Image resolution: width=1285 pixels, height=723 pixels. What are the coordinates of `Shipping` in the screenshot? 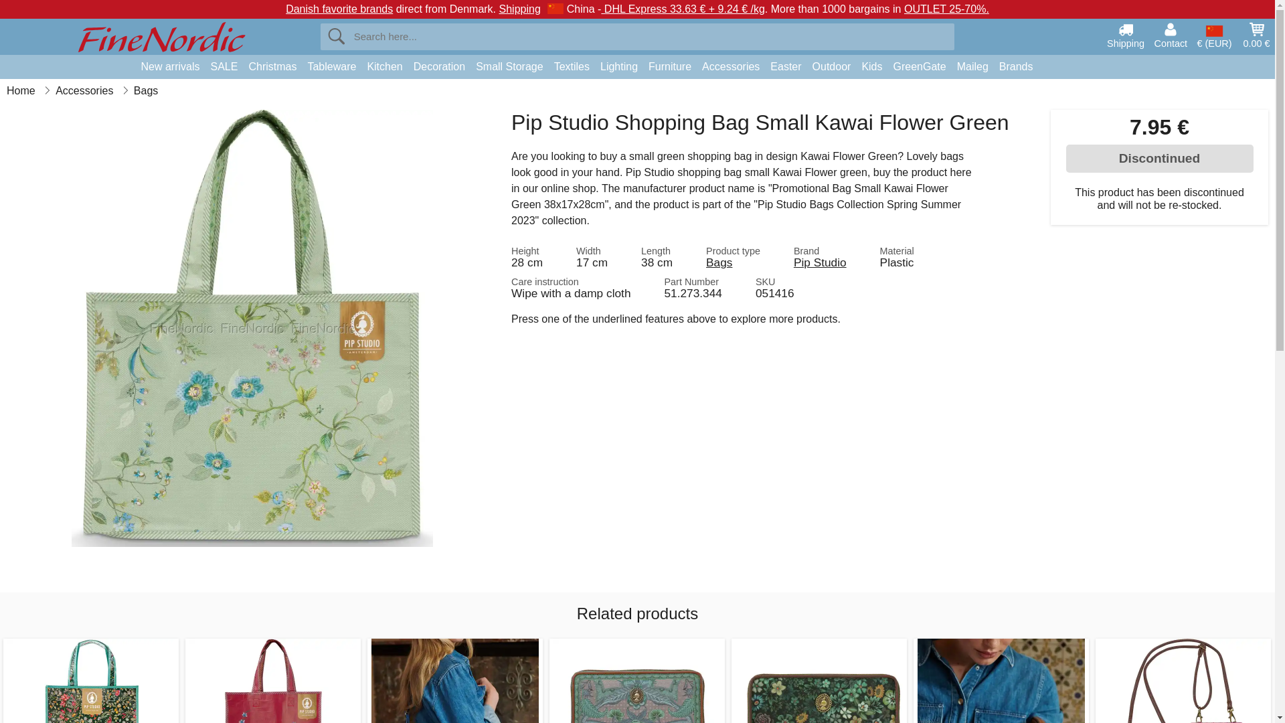 It's located at (1126, 35).